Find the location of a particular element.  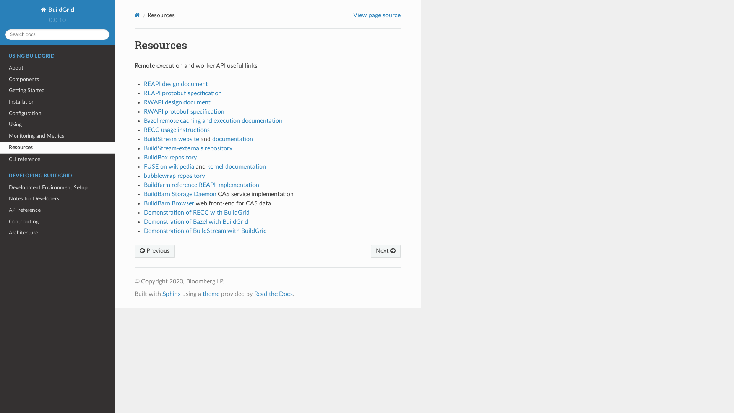

Getting Started is located at coordinates (57, 91).